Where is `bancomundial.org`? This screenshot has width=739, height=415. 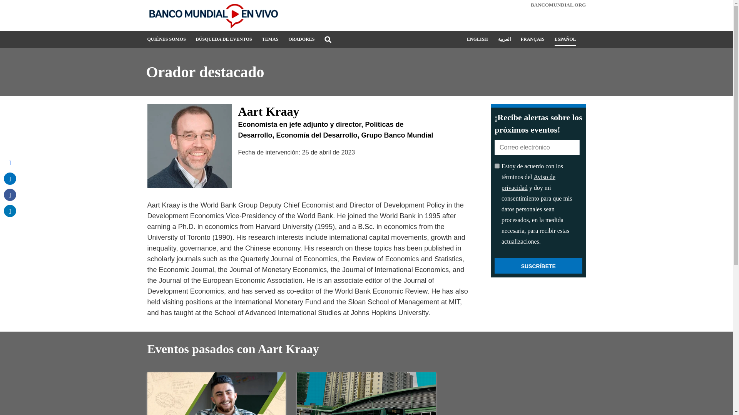
bancomundial.org is located at coordinates (558, 5).